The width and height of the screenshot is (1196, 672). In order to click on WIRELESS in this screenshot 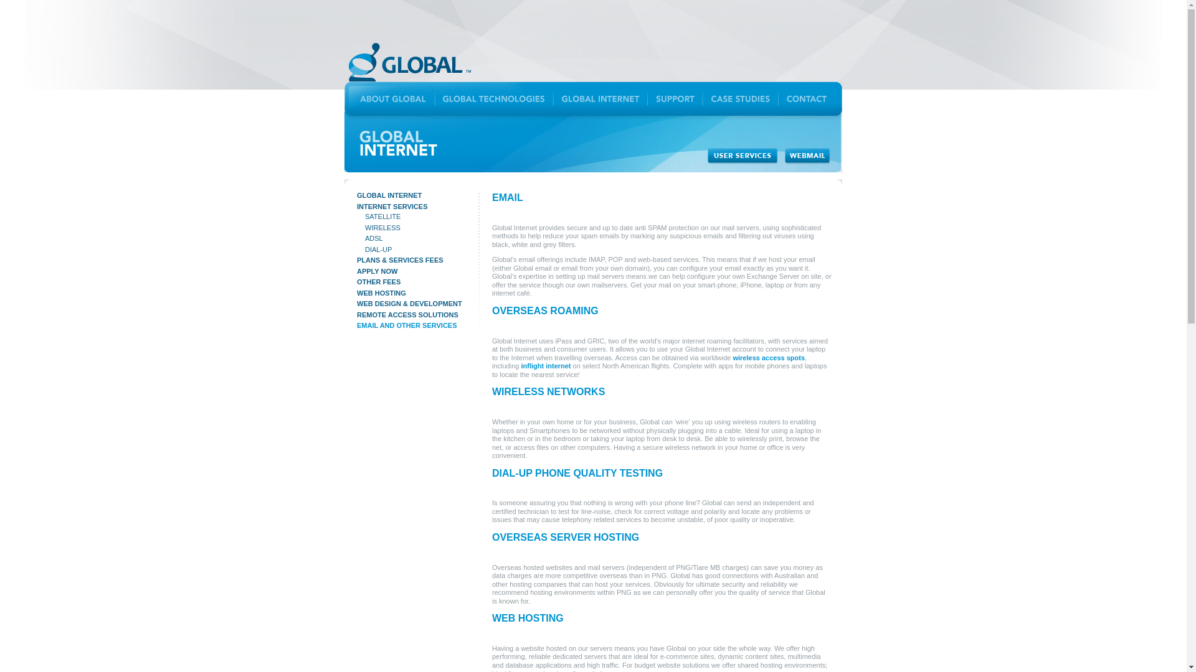, I will do `click(382, 227)`.